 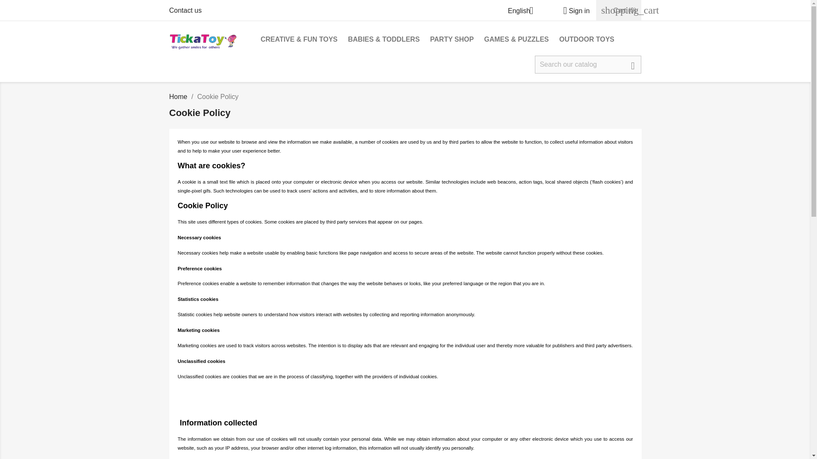 What do you see at coordinates (573, 11) in the screenshot?
I see `Log in to your customer account` at bounding box center [573, 11].